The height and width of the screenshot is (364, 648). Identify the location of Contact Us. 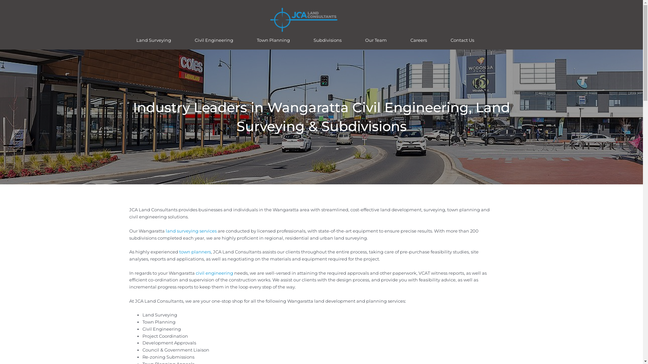
(462, 40).